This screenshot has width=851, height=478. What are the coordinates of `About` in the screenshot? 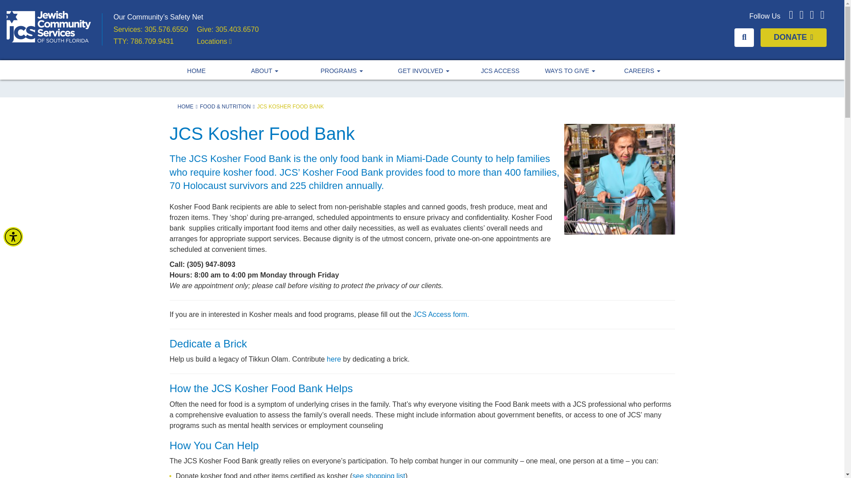 It's located at (264, 70).